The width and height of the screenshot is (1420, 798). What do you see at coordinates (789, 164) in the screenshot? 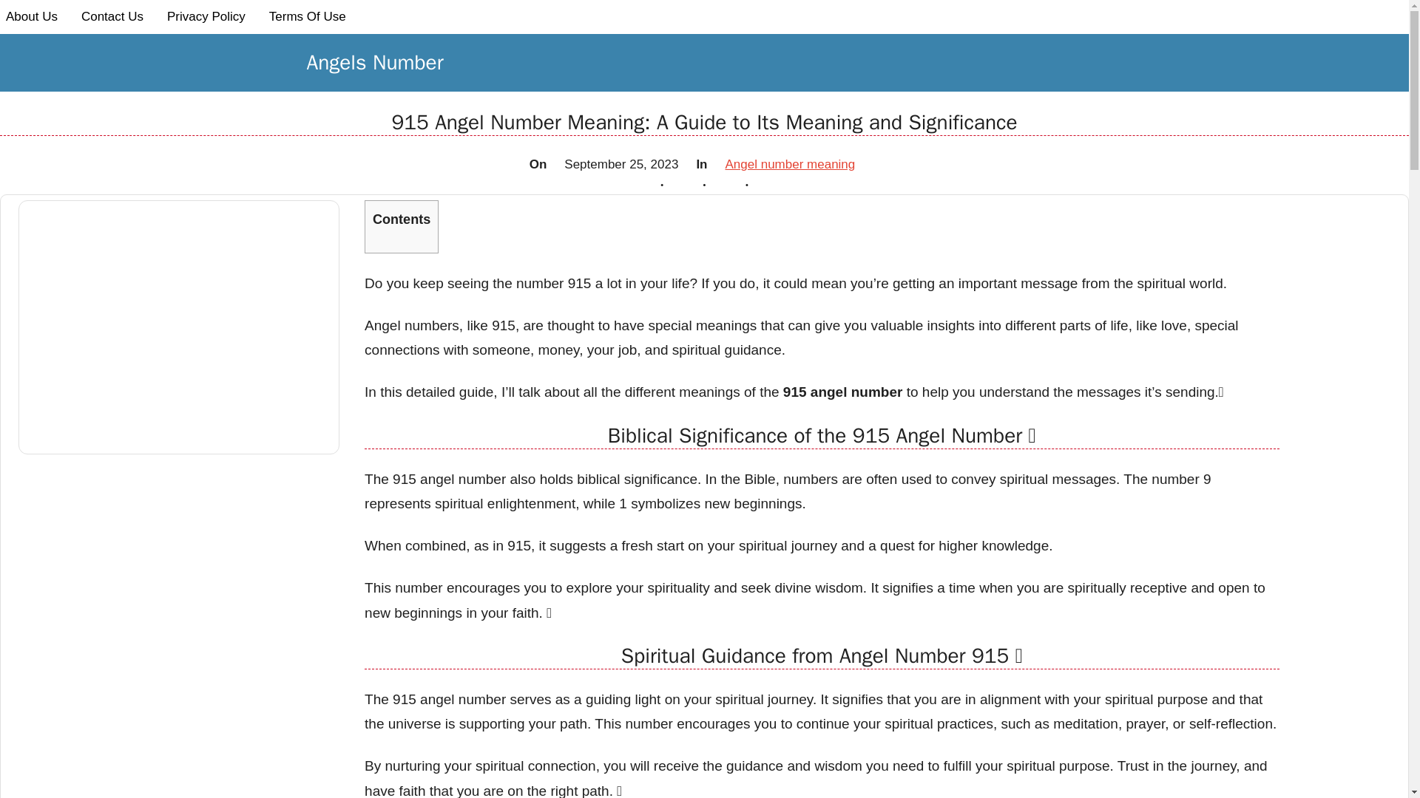
I see `Angel number meaning` at bounding box center [789, 164].